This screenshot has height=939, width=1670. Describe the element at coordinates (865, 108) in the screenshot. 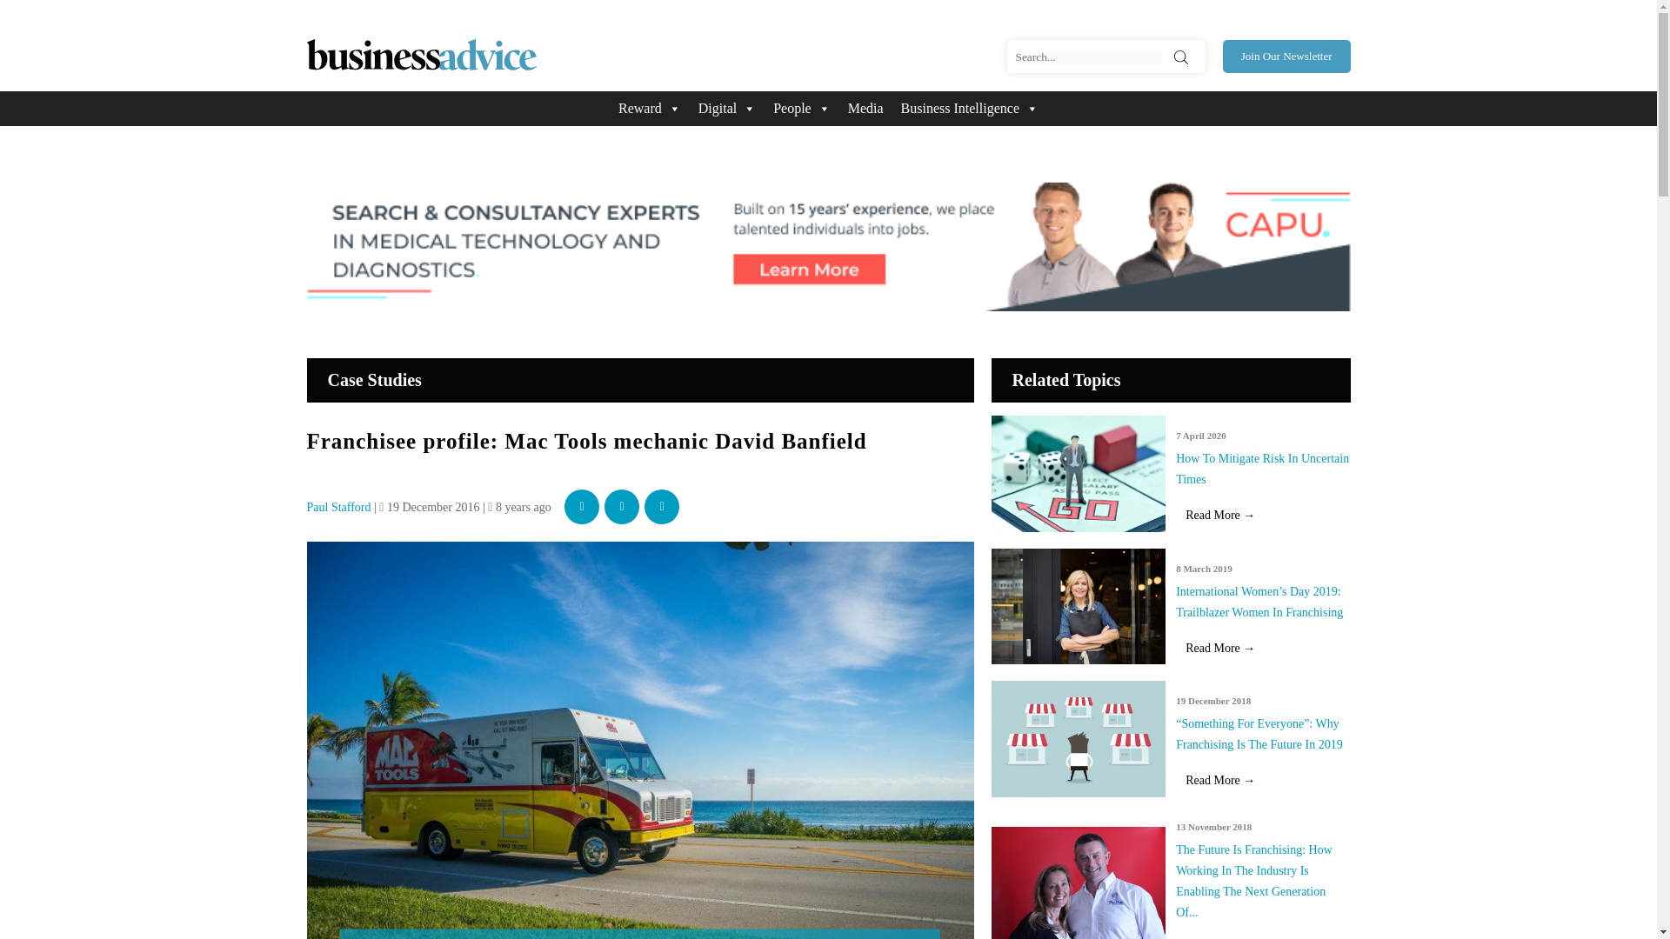

I see `Media` at that location.